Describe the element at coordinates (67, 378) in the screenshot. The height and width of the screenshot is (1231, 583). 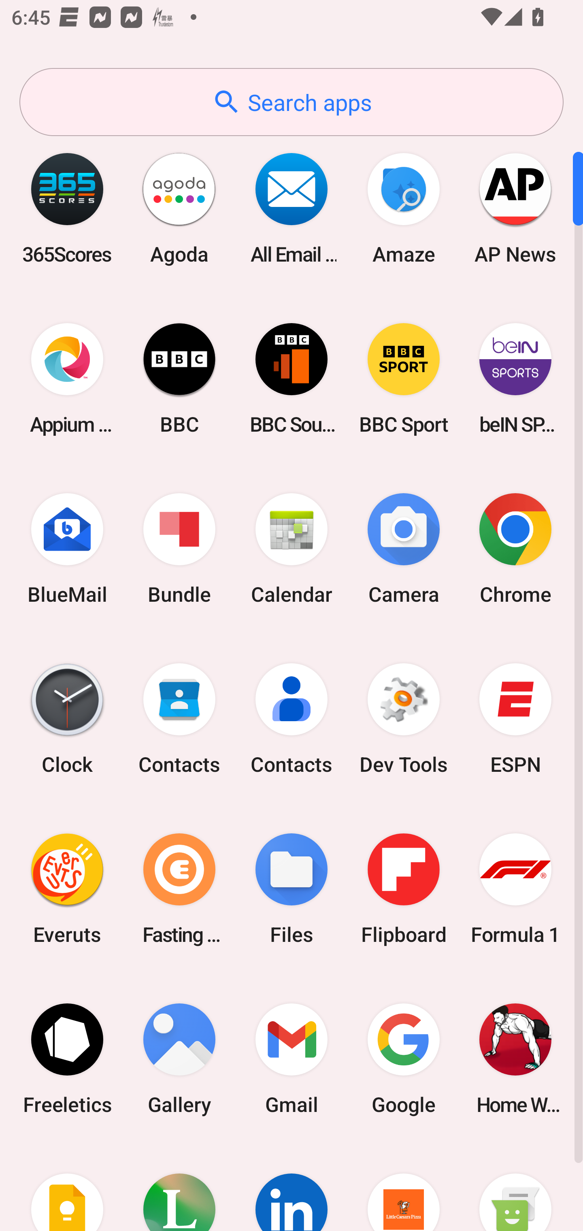
I see `Appium Settings` at that location.